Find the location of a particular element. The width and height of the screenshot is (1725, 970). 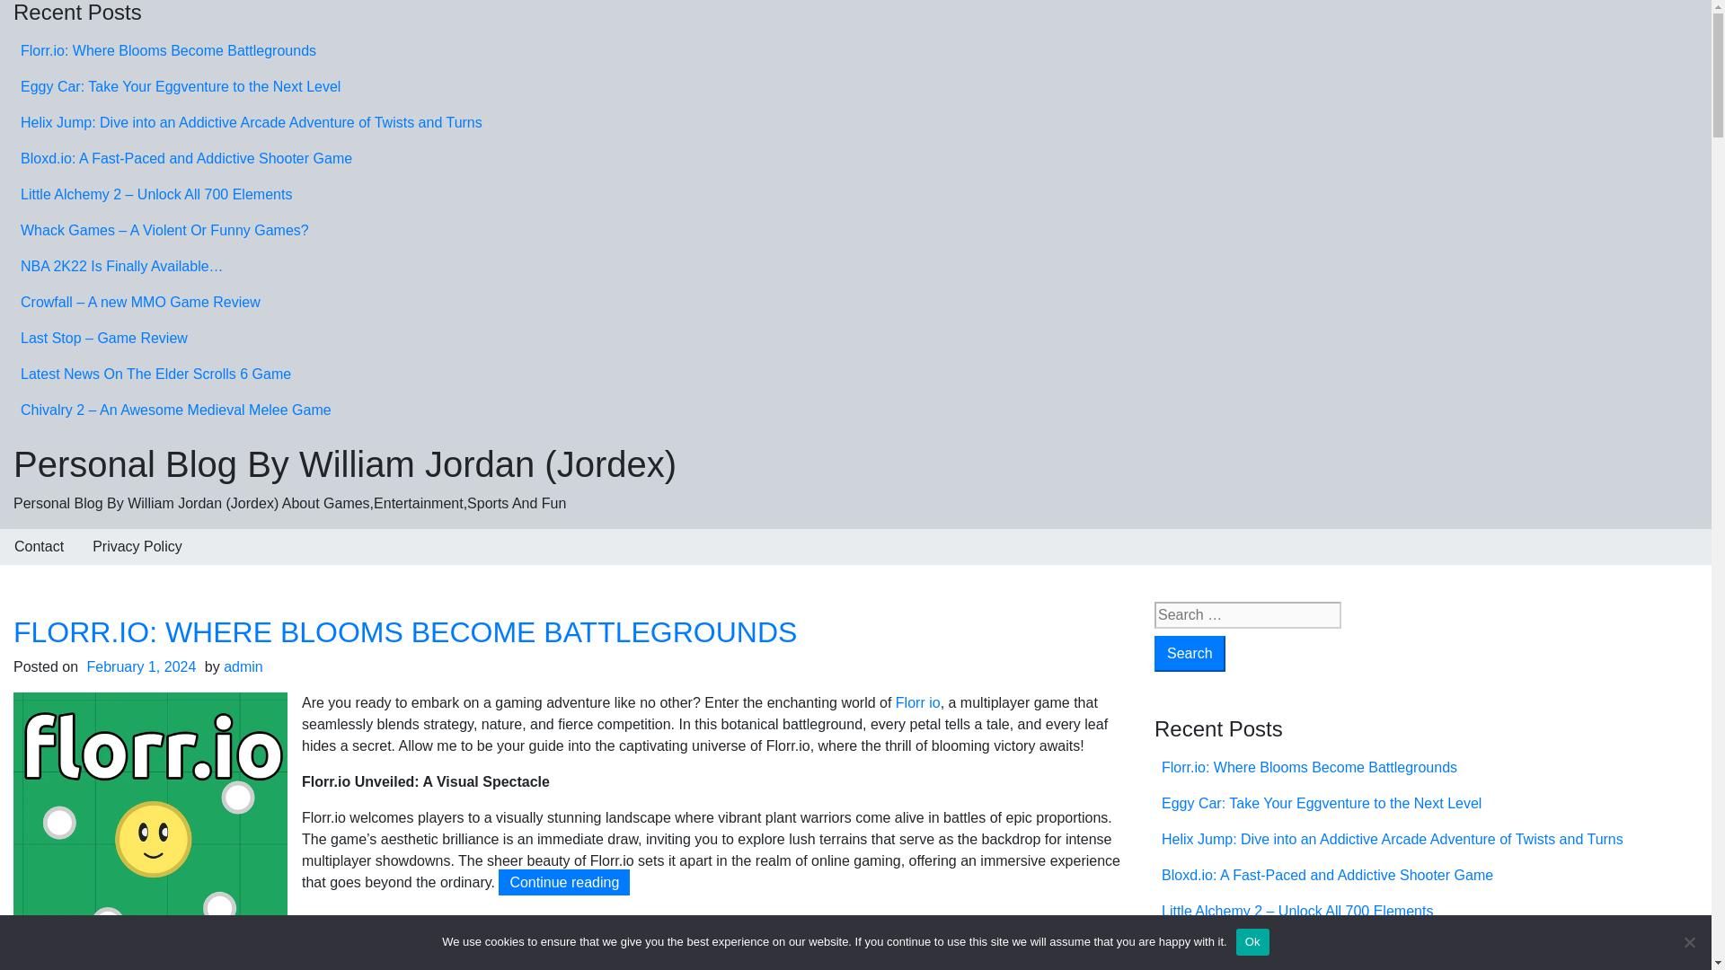

Search is located at coordinates (1190, 654).